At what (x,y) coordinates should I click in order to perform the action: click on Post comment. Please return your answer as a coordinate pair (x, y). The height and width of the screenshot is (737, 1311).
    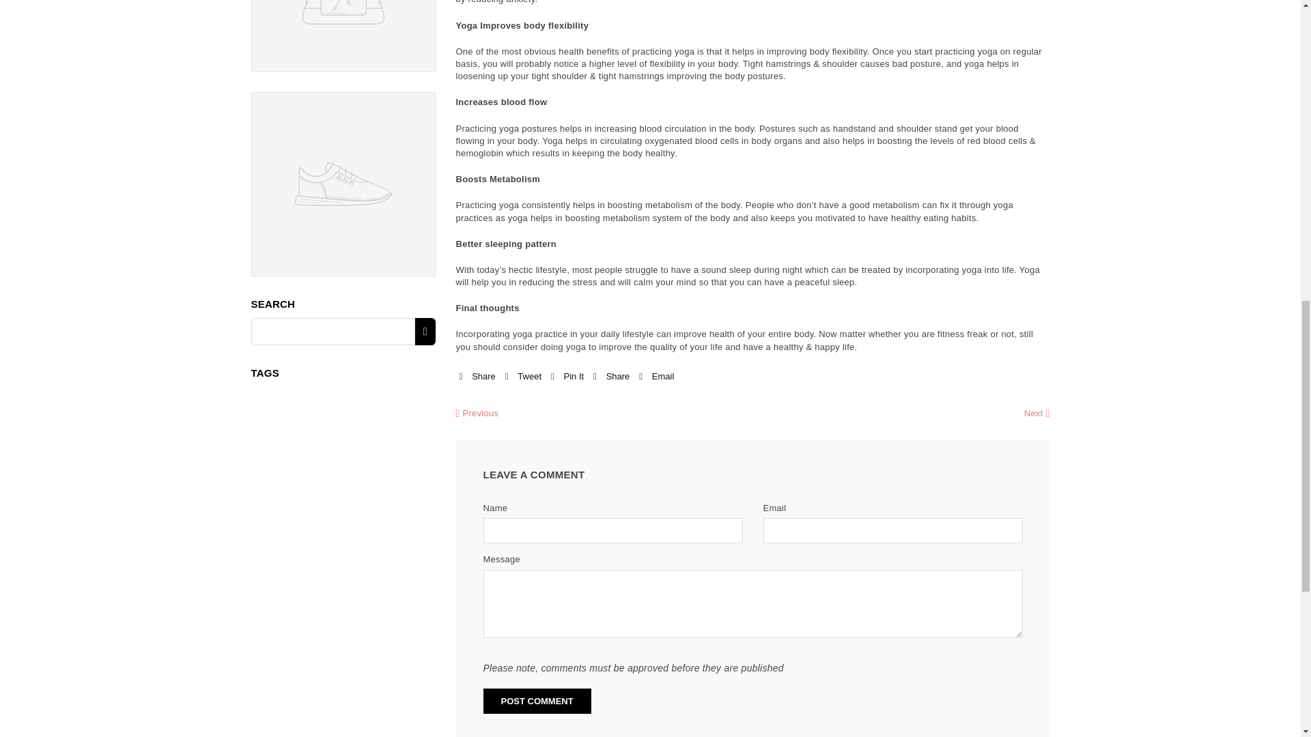
    Looking at the image, I should click on (537, 701).